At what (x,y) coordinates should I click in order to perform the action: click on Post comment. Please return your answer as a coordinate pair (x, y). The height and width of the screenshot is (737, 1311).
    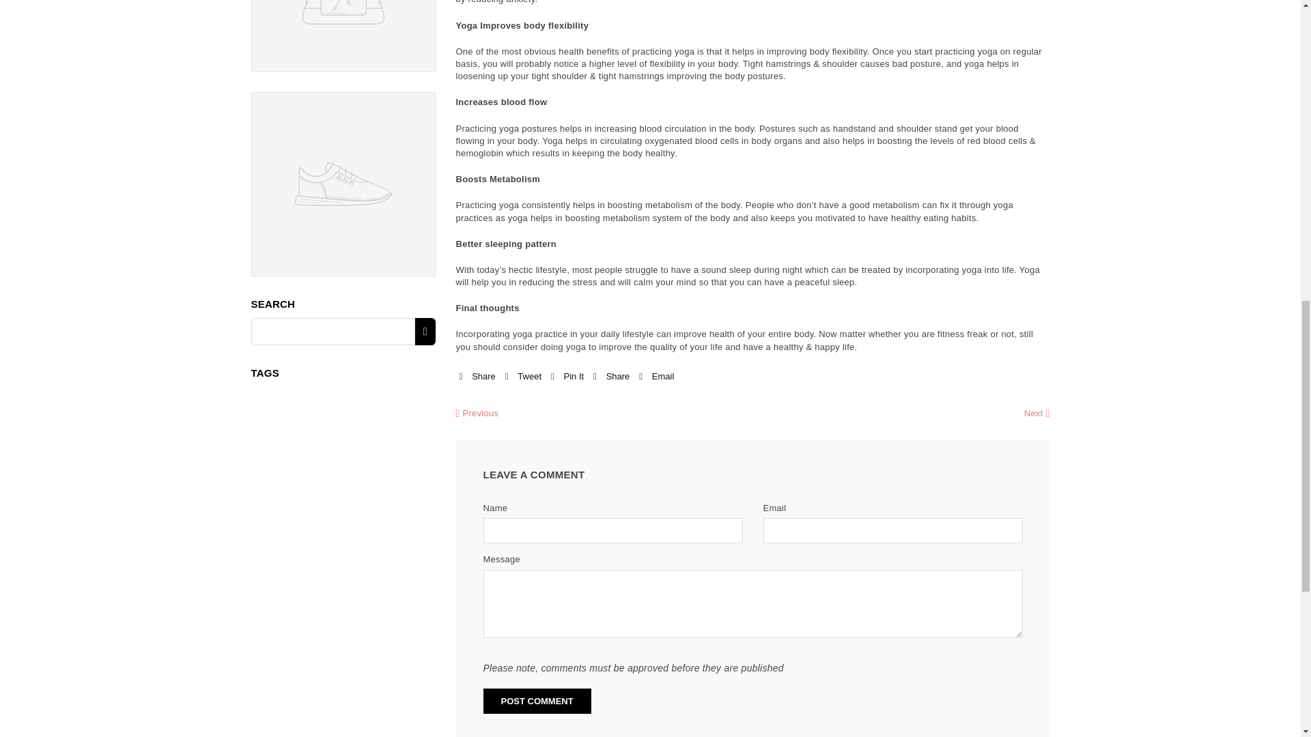
    Looking at the image, I should click on (537, 701).